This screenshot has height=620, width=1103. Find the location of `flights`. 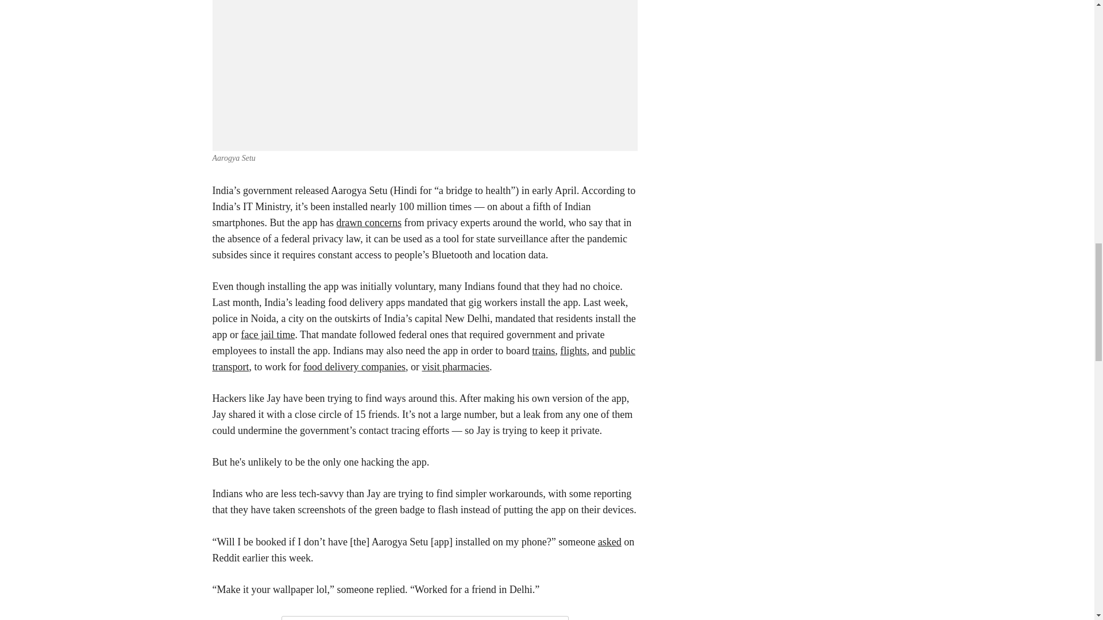

flights is located at coordinates (573, 350).